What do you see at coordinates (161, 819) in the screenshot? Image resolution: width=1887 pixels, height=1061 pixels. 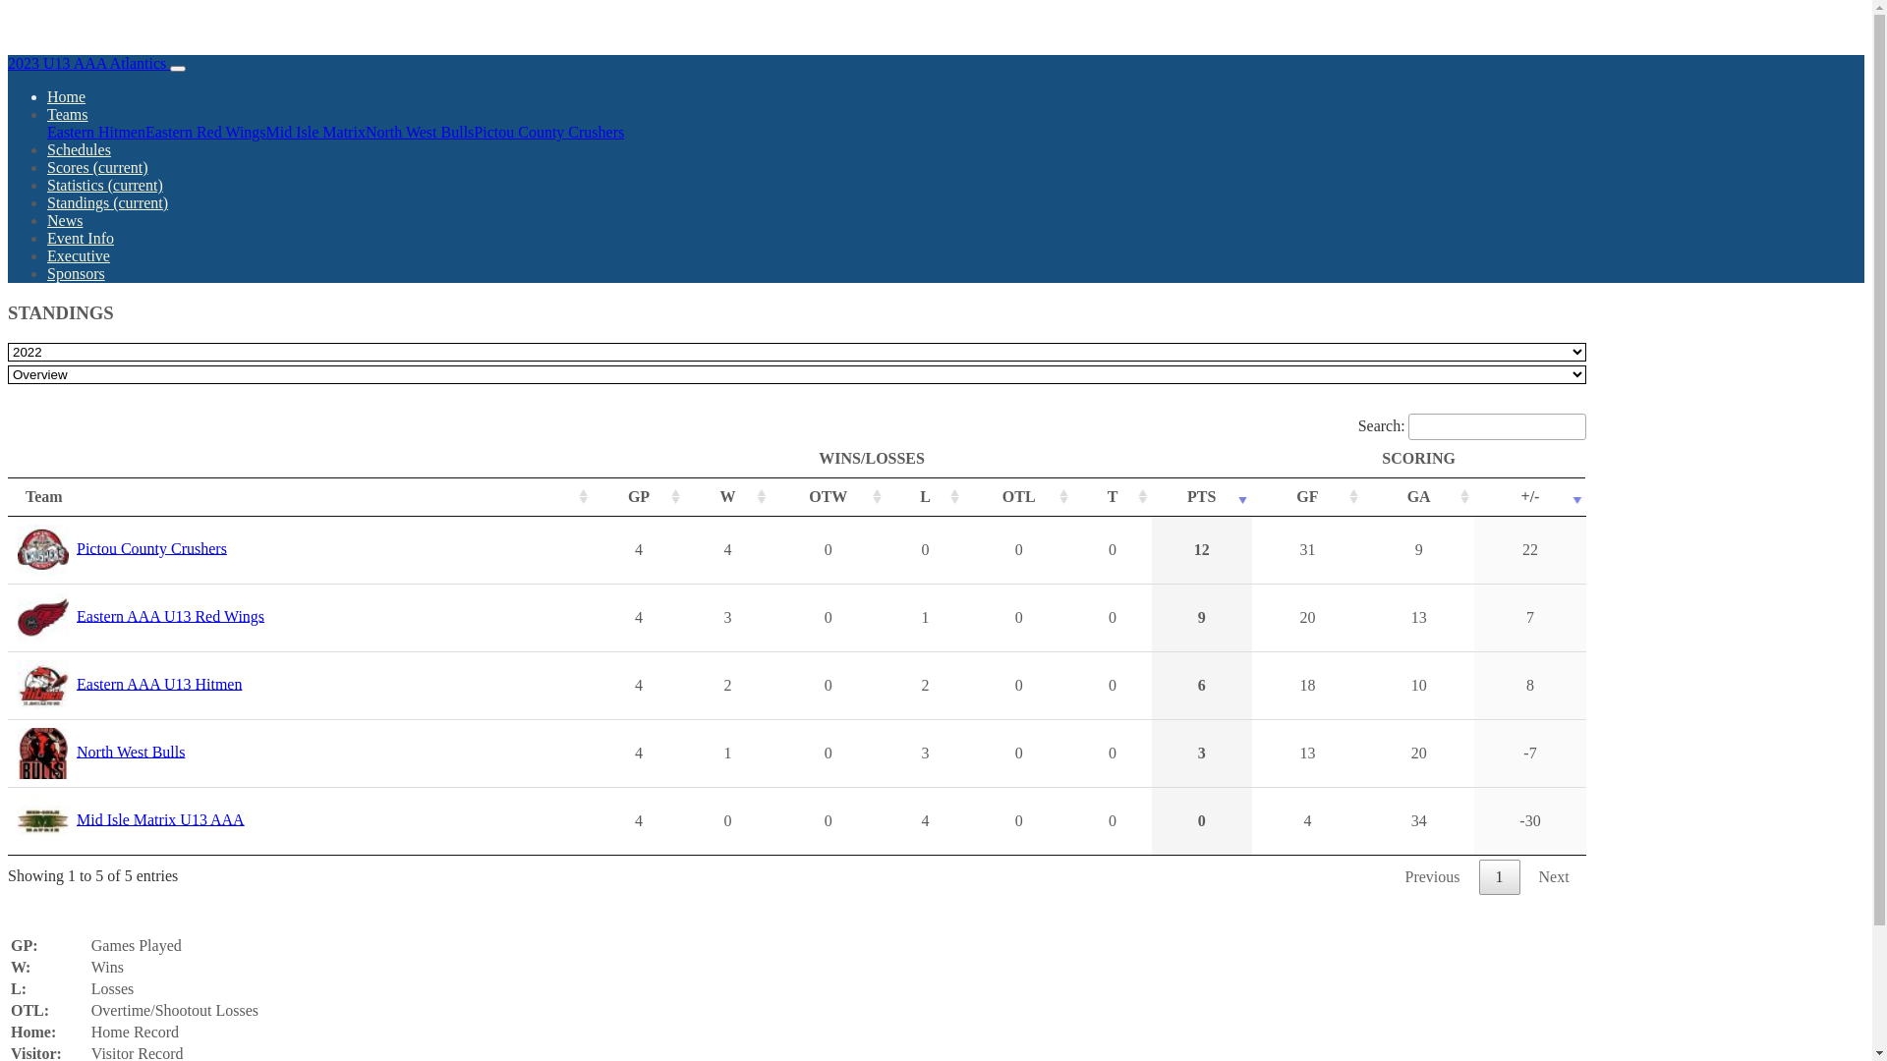 I see `Mid Isle Matrix U13 AAA` at bounding box center [161, 819].